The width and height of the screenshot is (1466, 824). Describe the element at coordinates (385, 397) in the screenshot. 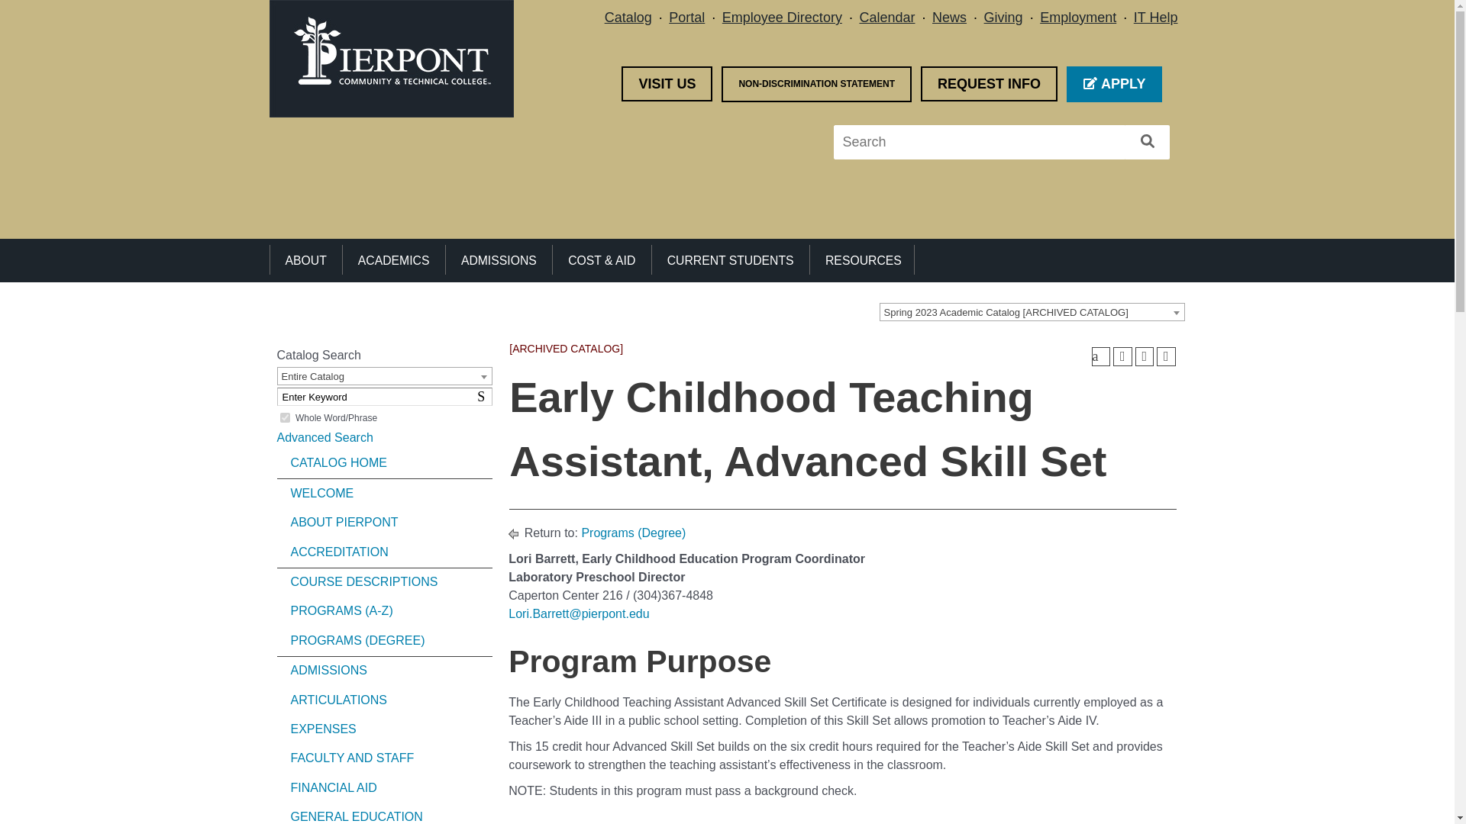

I see `Enter Keyword  ` at that location.